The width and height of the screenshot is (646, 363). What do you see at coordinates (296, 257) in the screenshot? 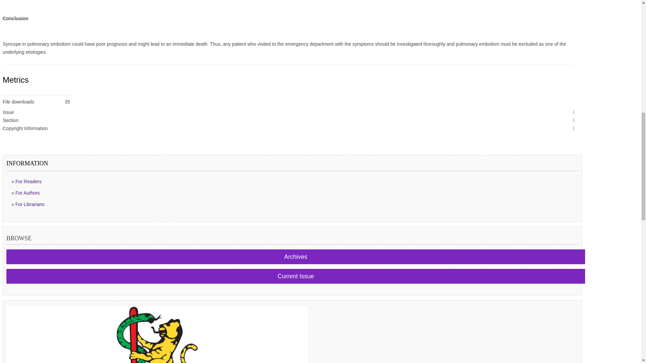
I see `Archives` at bounding box center [296, 257].